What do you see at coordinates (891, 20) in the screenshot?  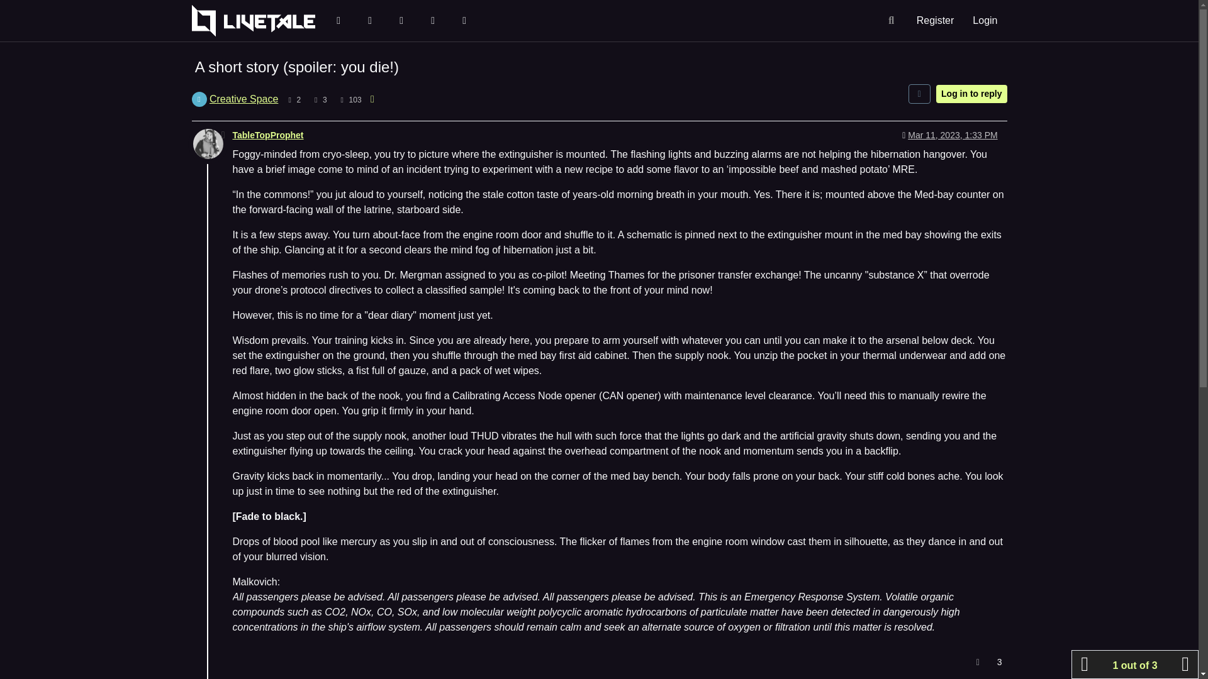 I see `Search` at bounding box center [891, 20].